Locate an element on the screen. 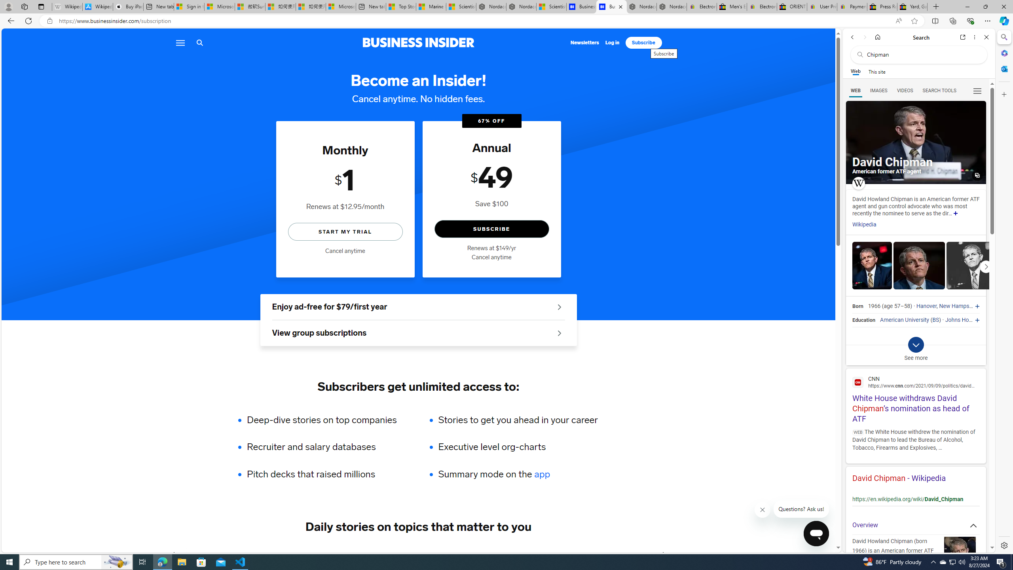 This screenshot has height=570, width=1013. View details is located at coordinates (972, 265).